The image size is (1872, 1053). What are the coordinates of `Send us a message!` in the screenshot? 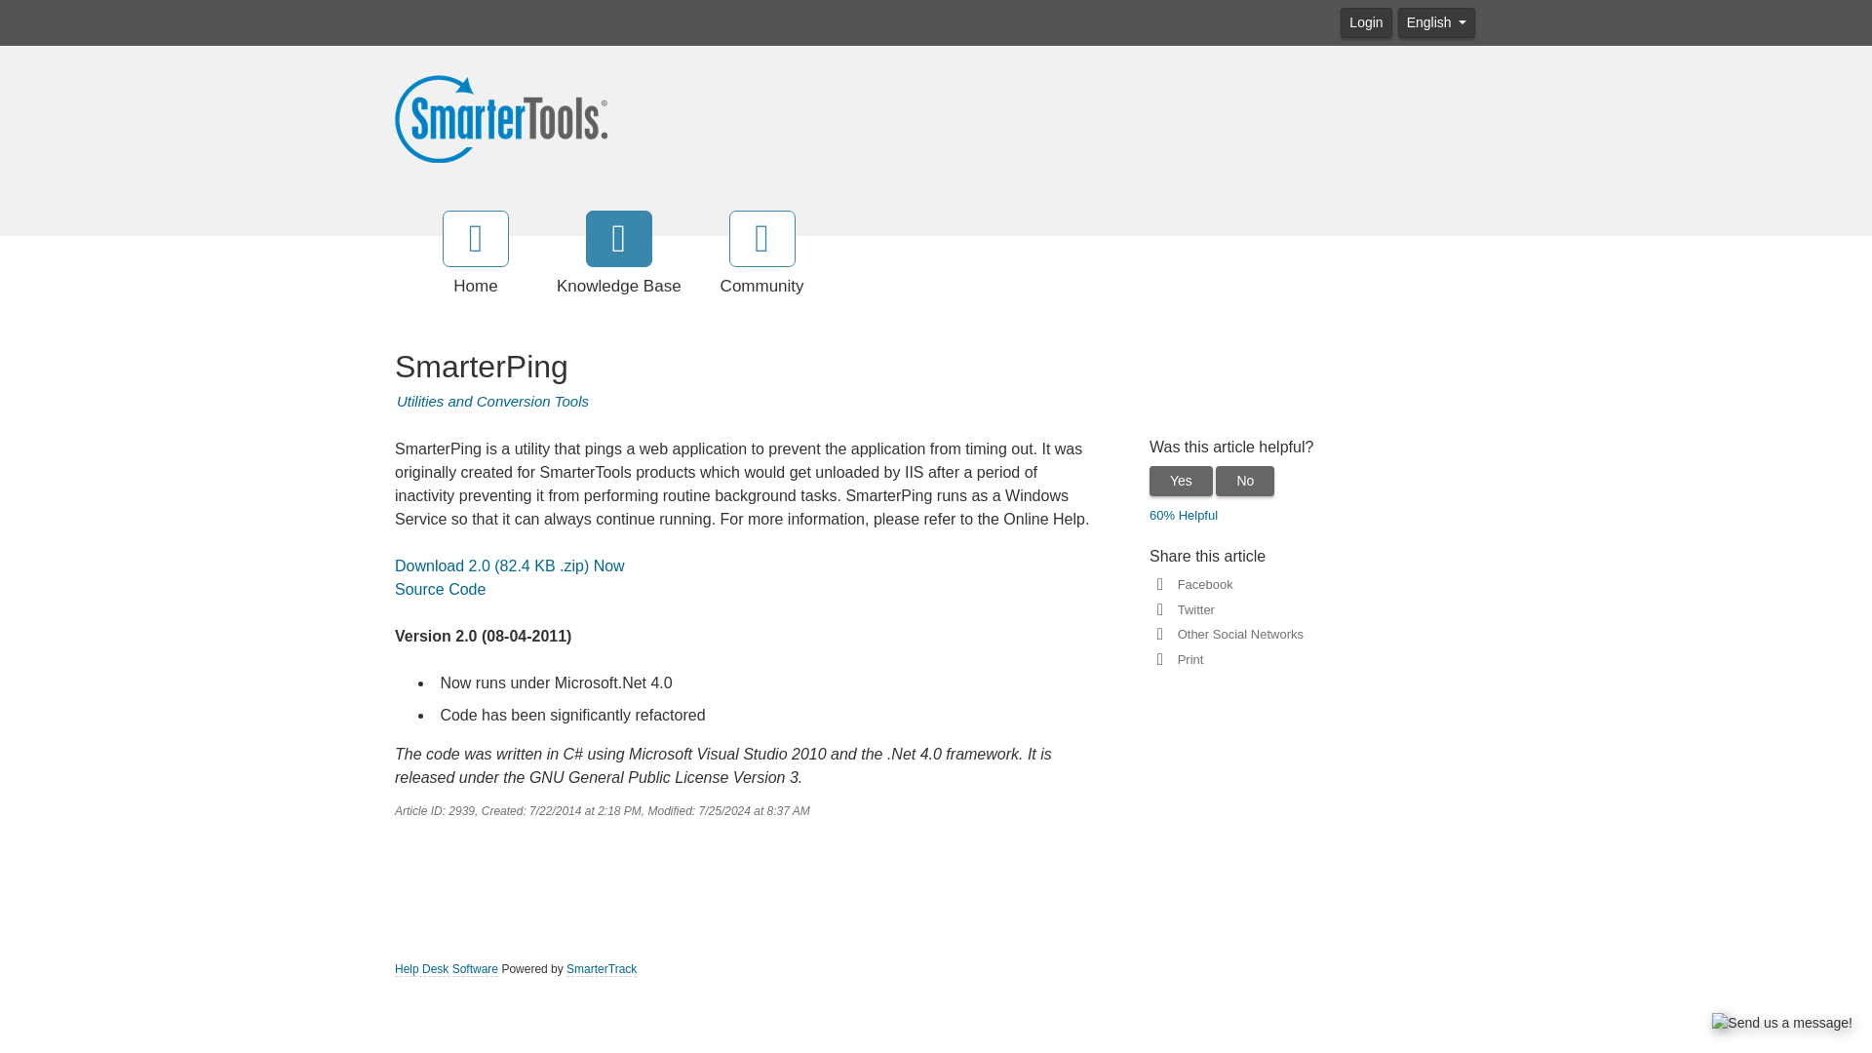 It's located at (1782, 1022).